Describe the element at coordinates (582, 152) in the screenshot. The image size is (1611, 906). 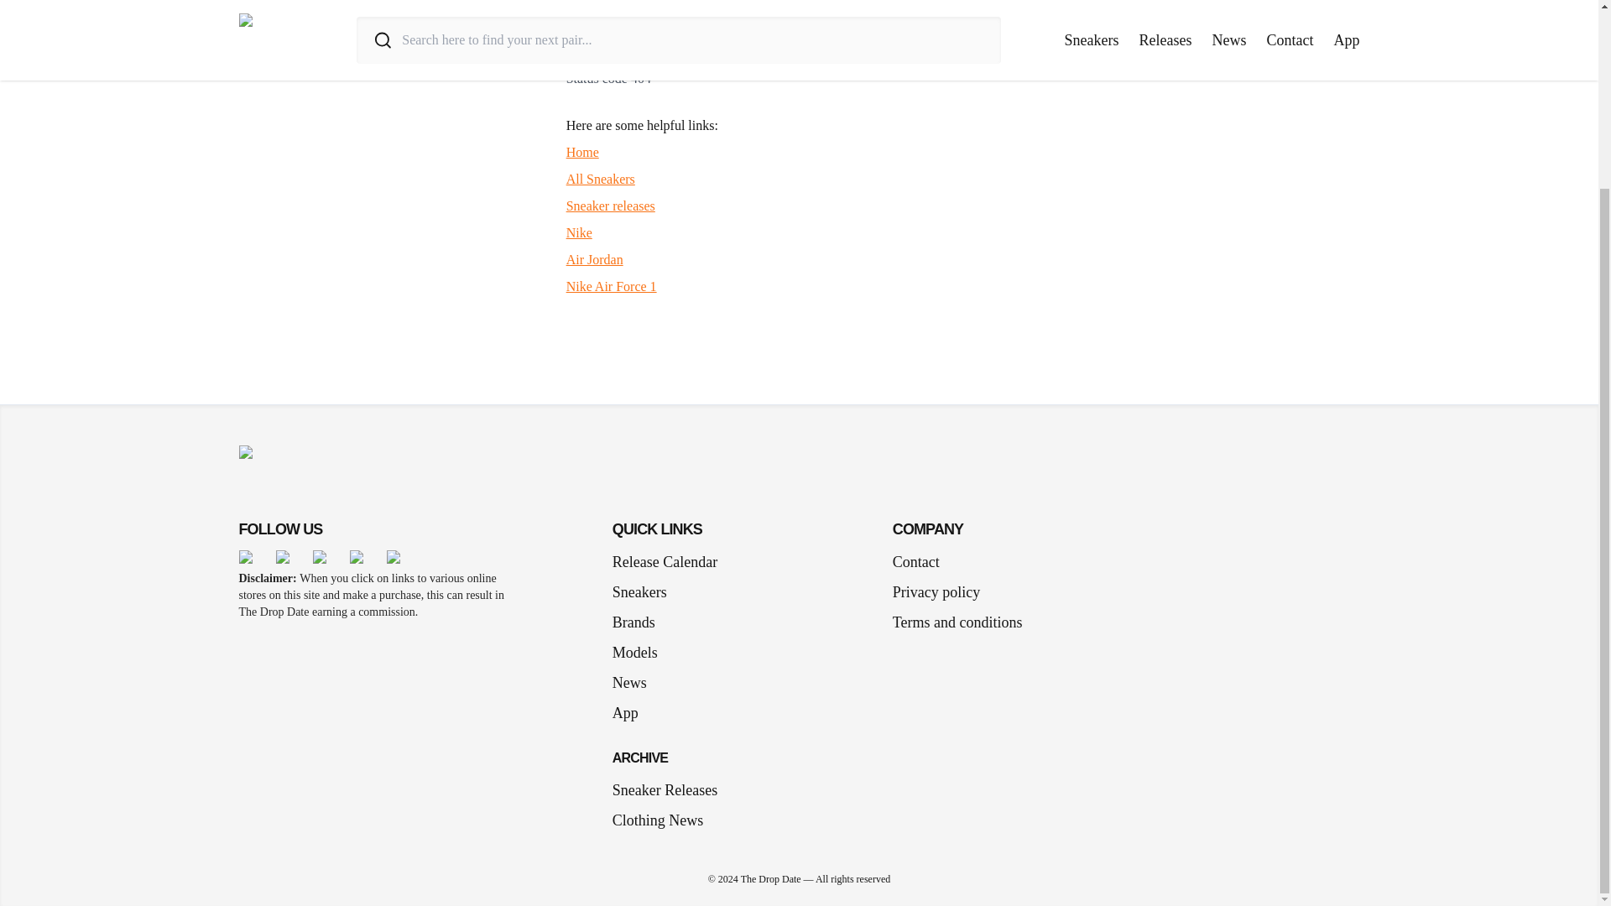
I see `Home` at that location.